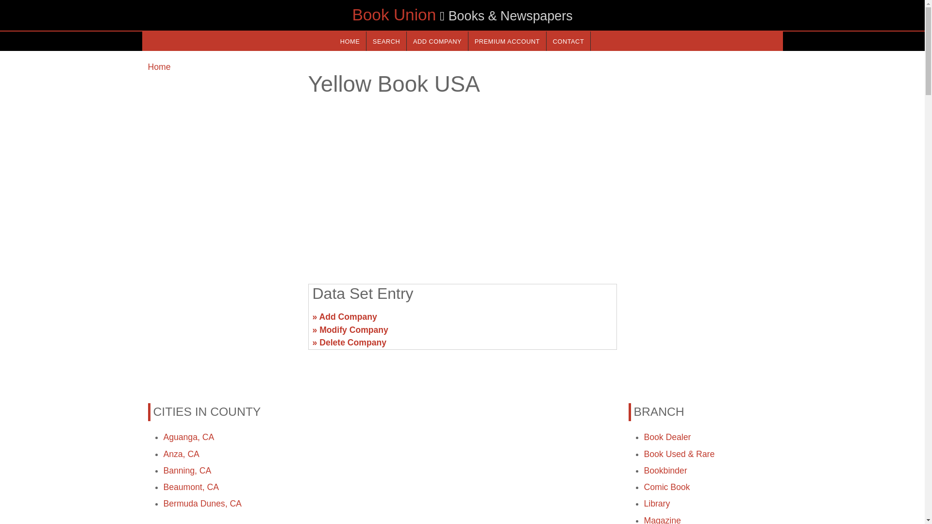  What do you see at coordinates (386, 41) in the screenshot?
I see `SEARCH` at bounding box center [386, 41].